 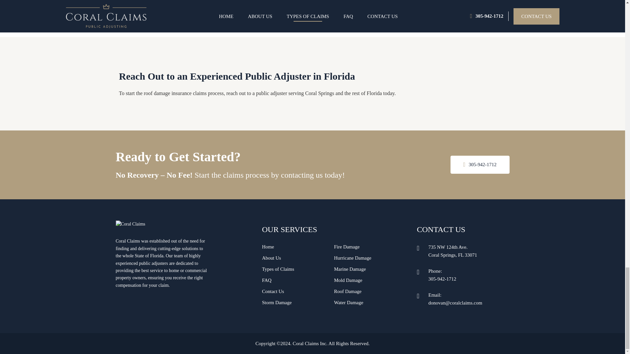 What do you see at coordinates (271, 258) in the screenshot?
I see `About Us` at bounding box center [271, 258].